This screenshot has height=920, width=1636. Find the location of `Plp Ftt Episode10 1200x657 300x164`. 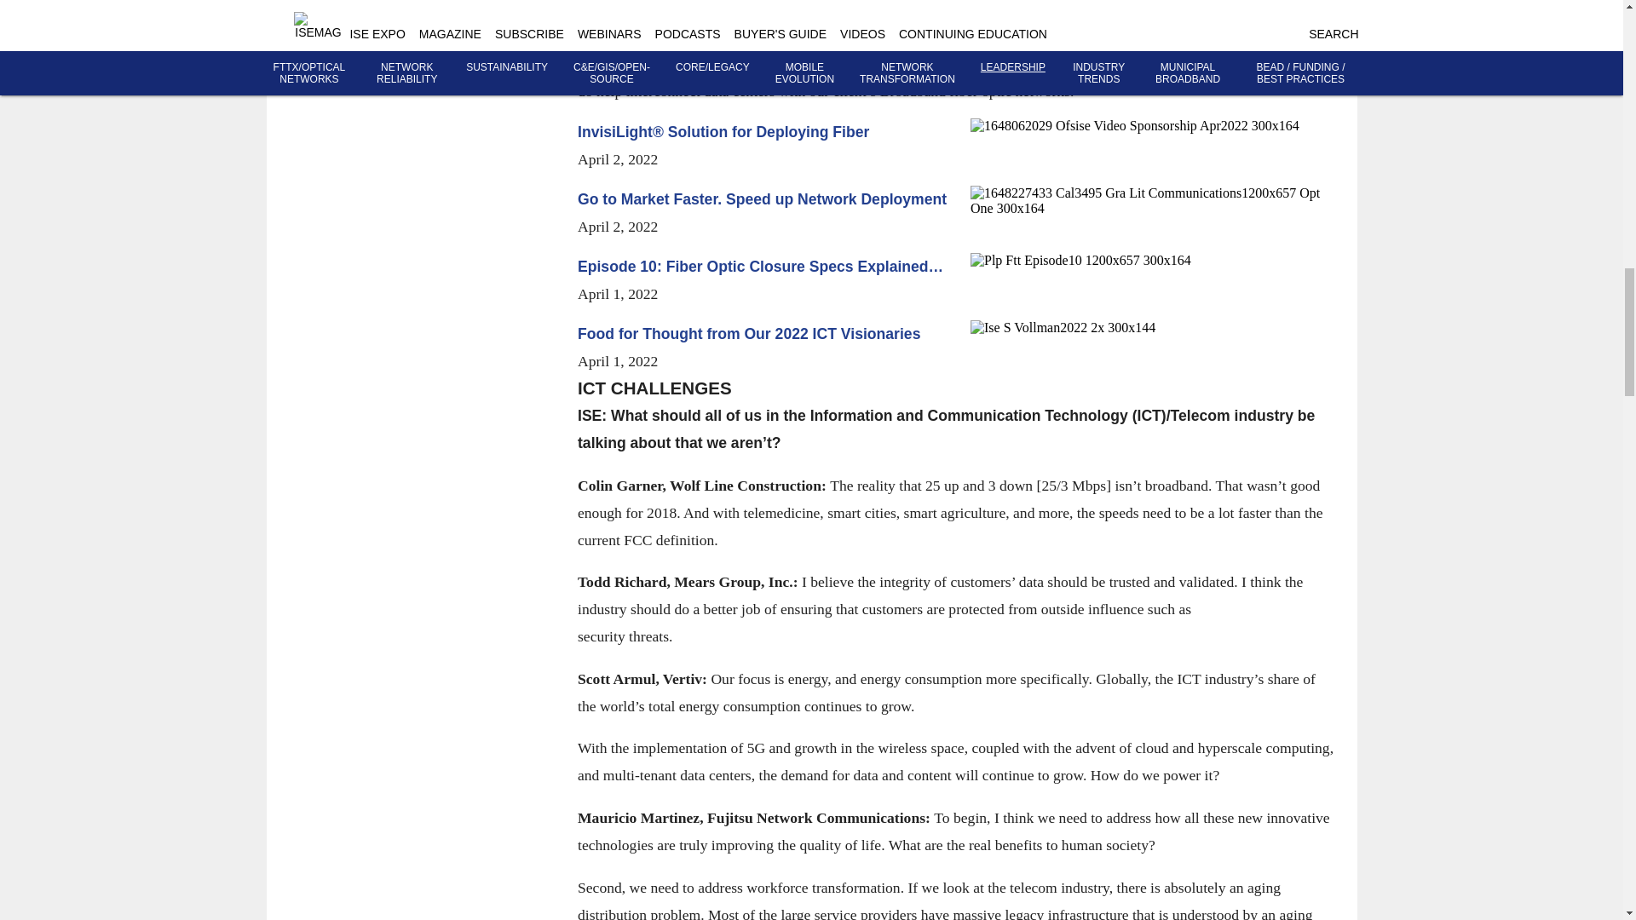

Plp Ftt Episode10 1200x657 300x164 is located at coordinates (1152, 261).